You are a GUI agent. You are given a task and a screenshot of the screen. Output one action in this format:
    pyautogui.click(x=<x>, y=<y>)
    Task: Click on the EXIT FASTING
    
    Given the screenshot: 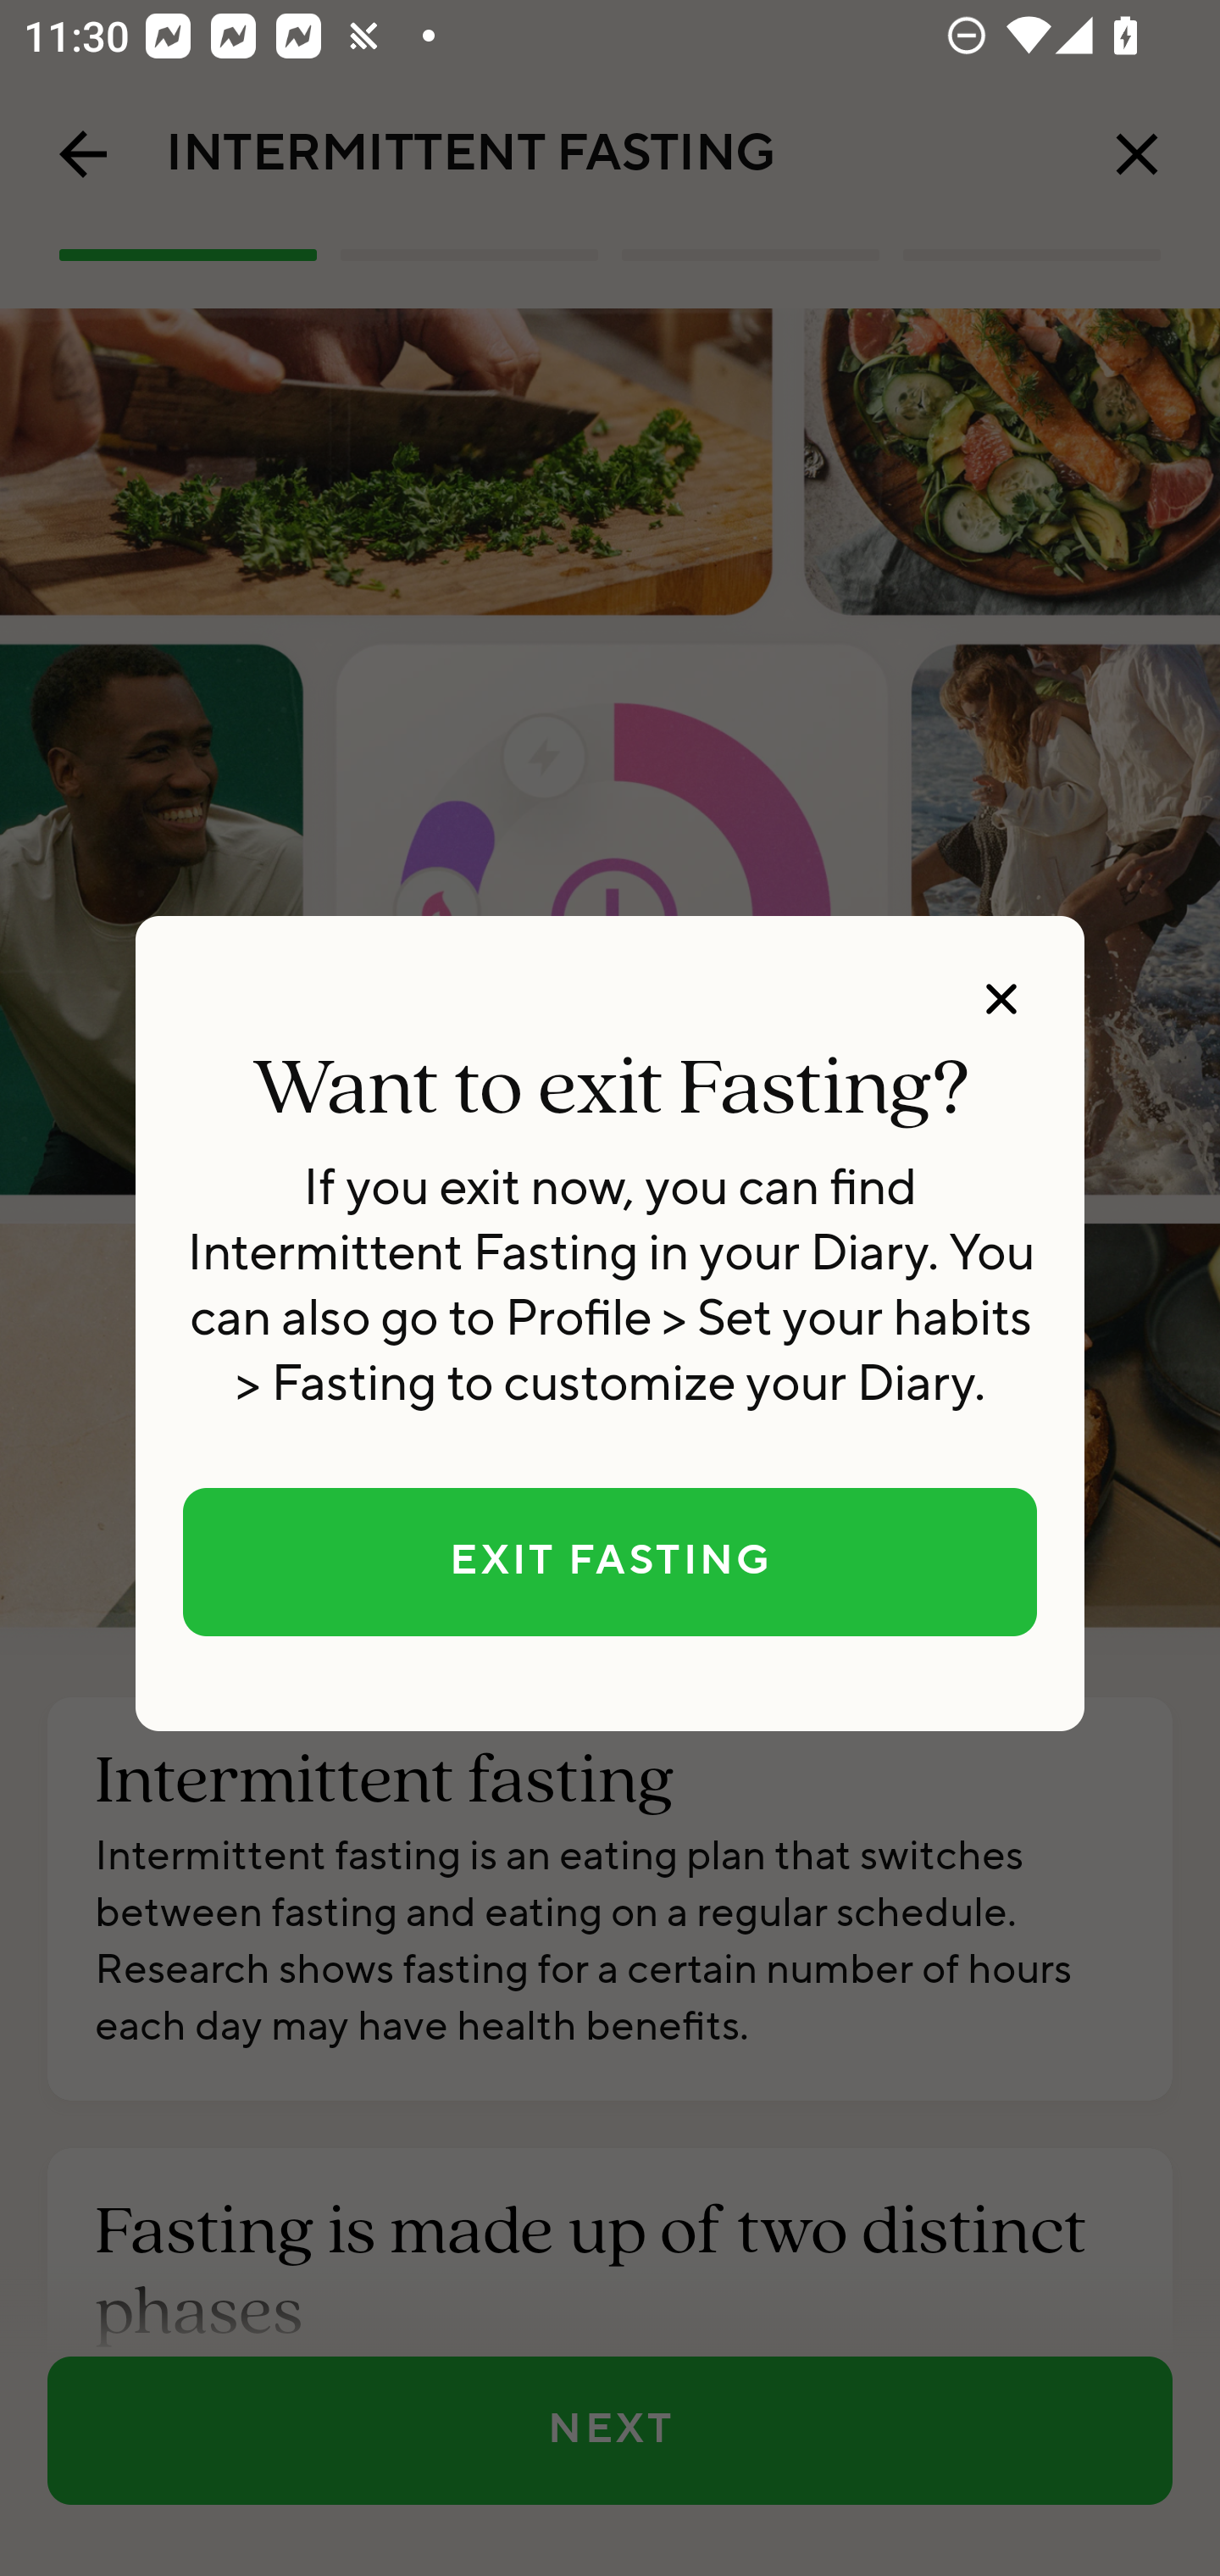 What is the action you would take?
    pyautogui.click(x=610, y=1563)
    